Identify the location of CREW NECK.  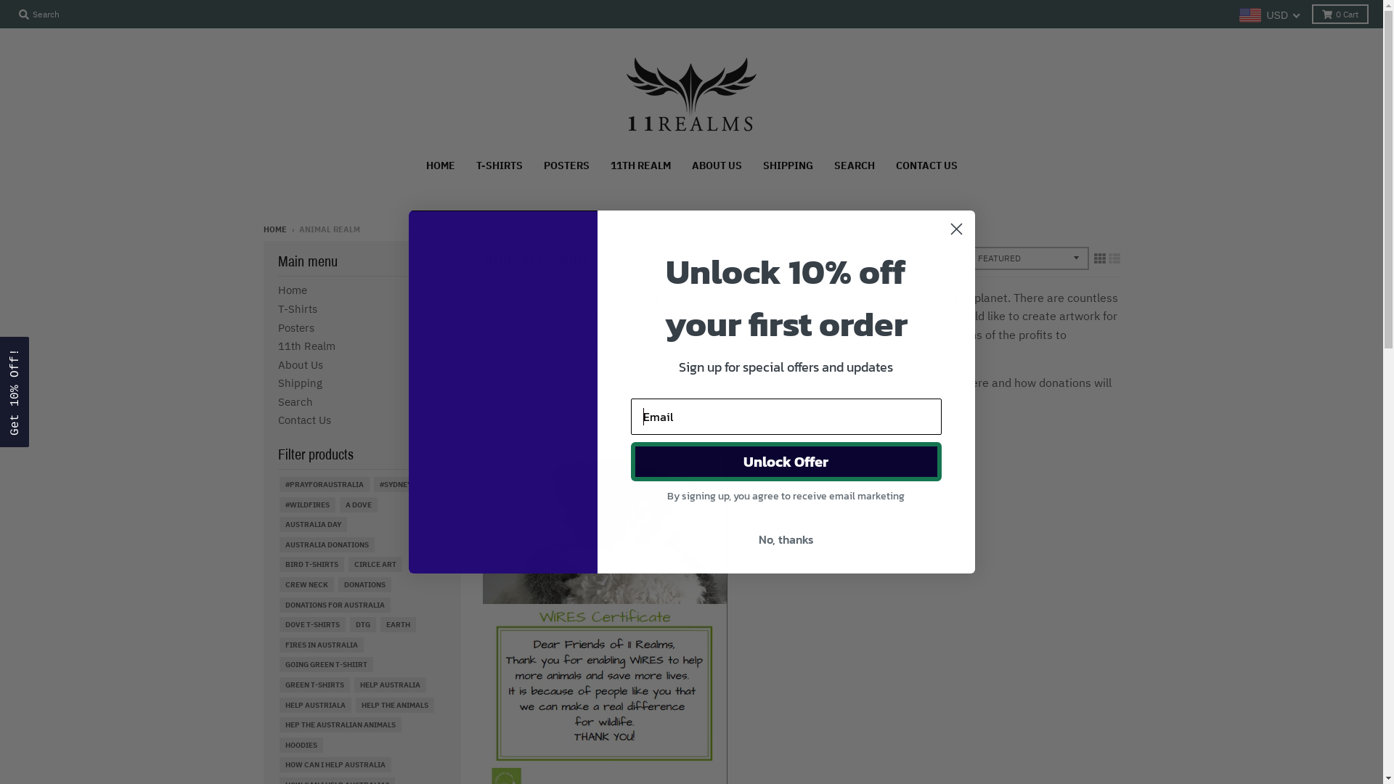
(306, 585).